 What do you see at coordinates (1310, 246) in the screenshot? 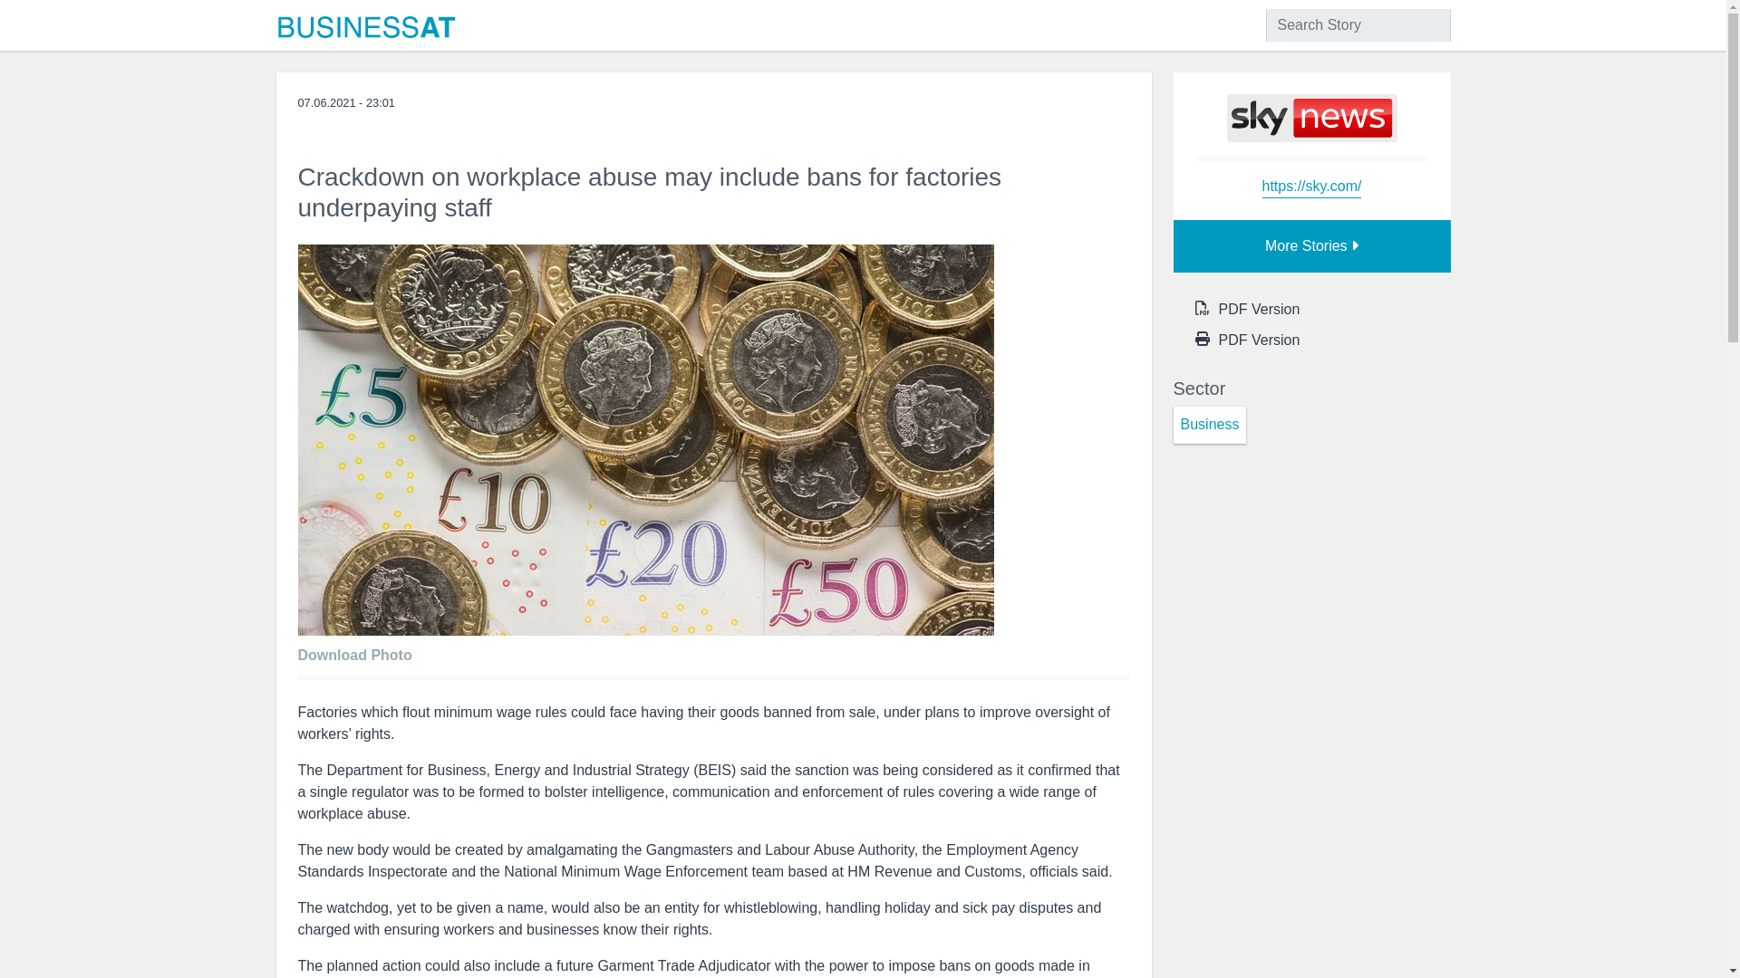
I see `More Stories` at bounding box center [1310, 246].